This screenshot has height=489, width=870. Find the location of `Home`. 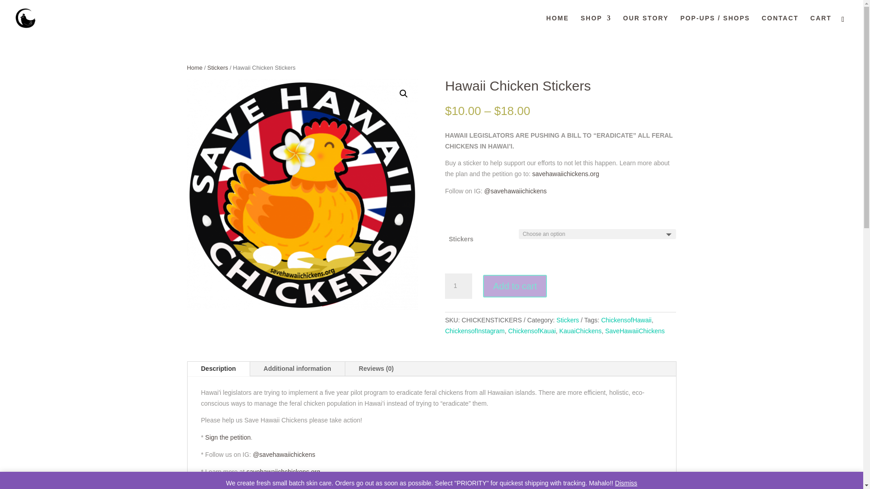

Home is located at coordinates (194, 67).